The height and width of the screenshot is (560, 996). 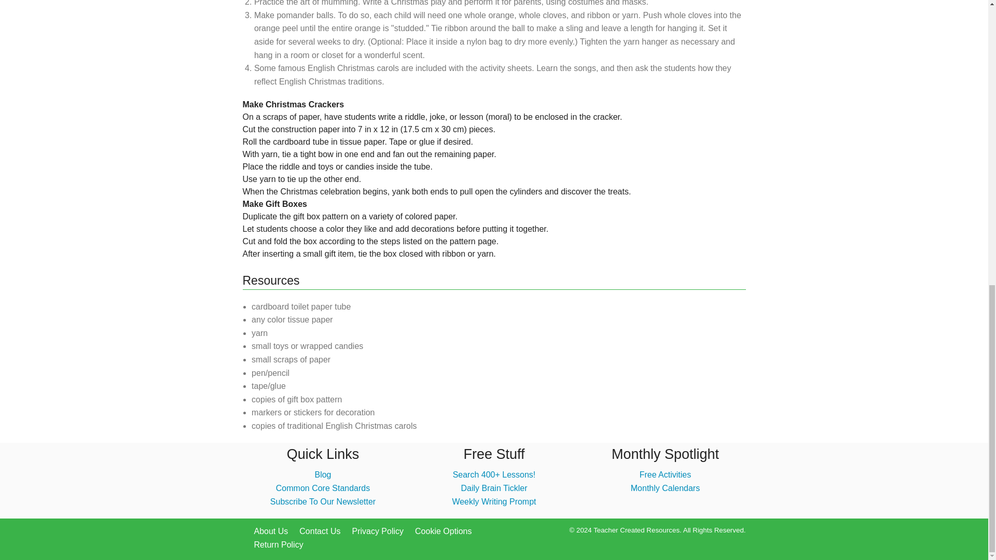 I want to click on Common Core Standards, so click(x=323, y=488).